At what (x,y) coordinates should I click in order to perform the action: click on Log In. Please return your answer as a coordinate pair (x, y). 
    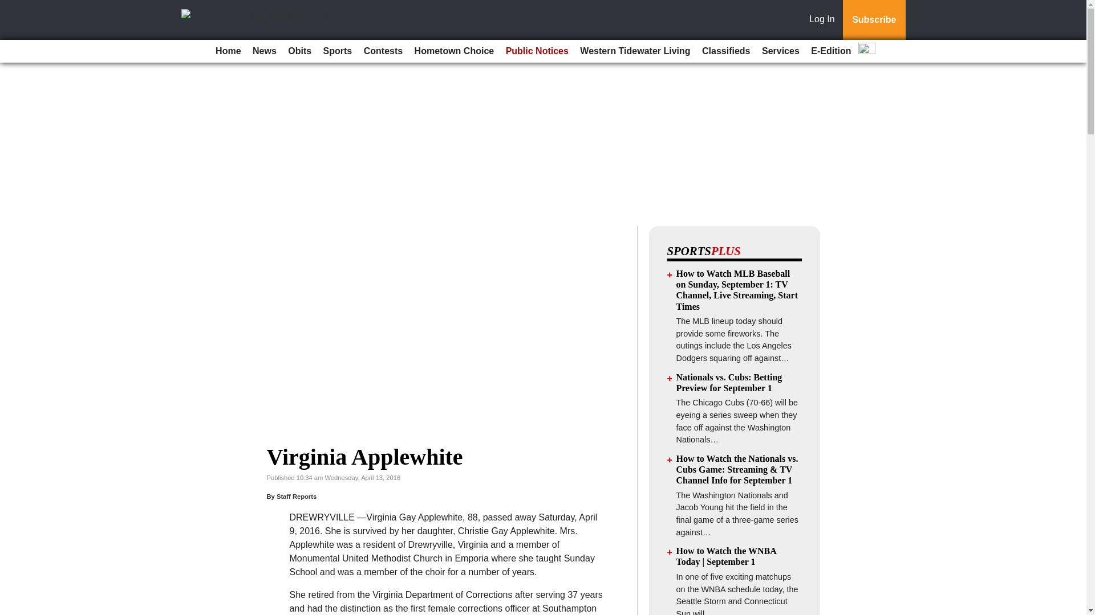
    Looking at the image, I should click on (824, 20).